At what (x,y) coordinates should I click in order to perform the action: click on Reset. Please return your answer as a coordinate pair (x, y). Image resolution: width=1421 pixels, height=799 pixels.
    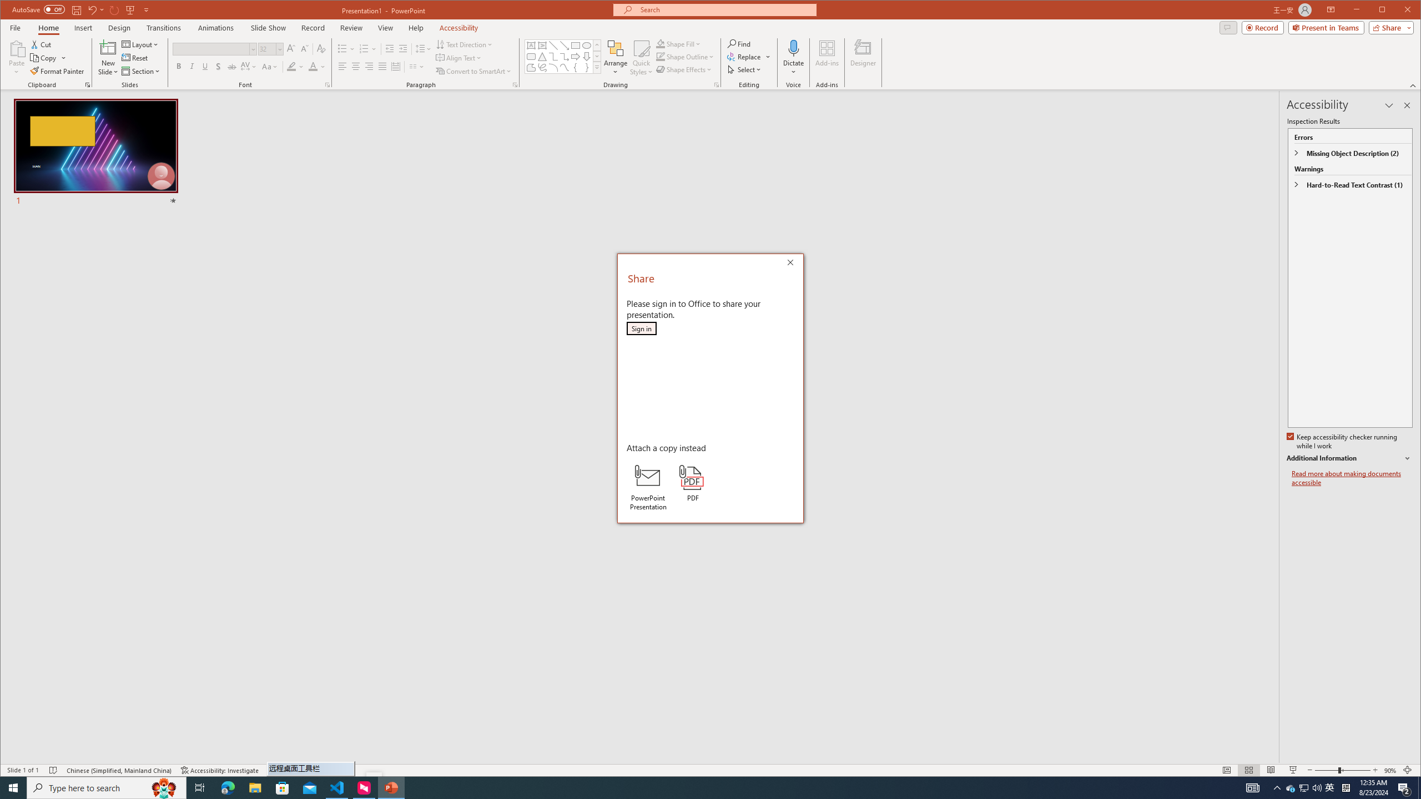
    Looking at the image, I should click on (135, 58).